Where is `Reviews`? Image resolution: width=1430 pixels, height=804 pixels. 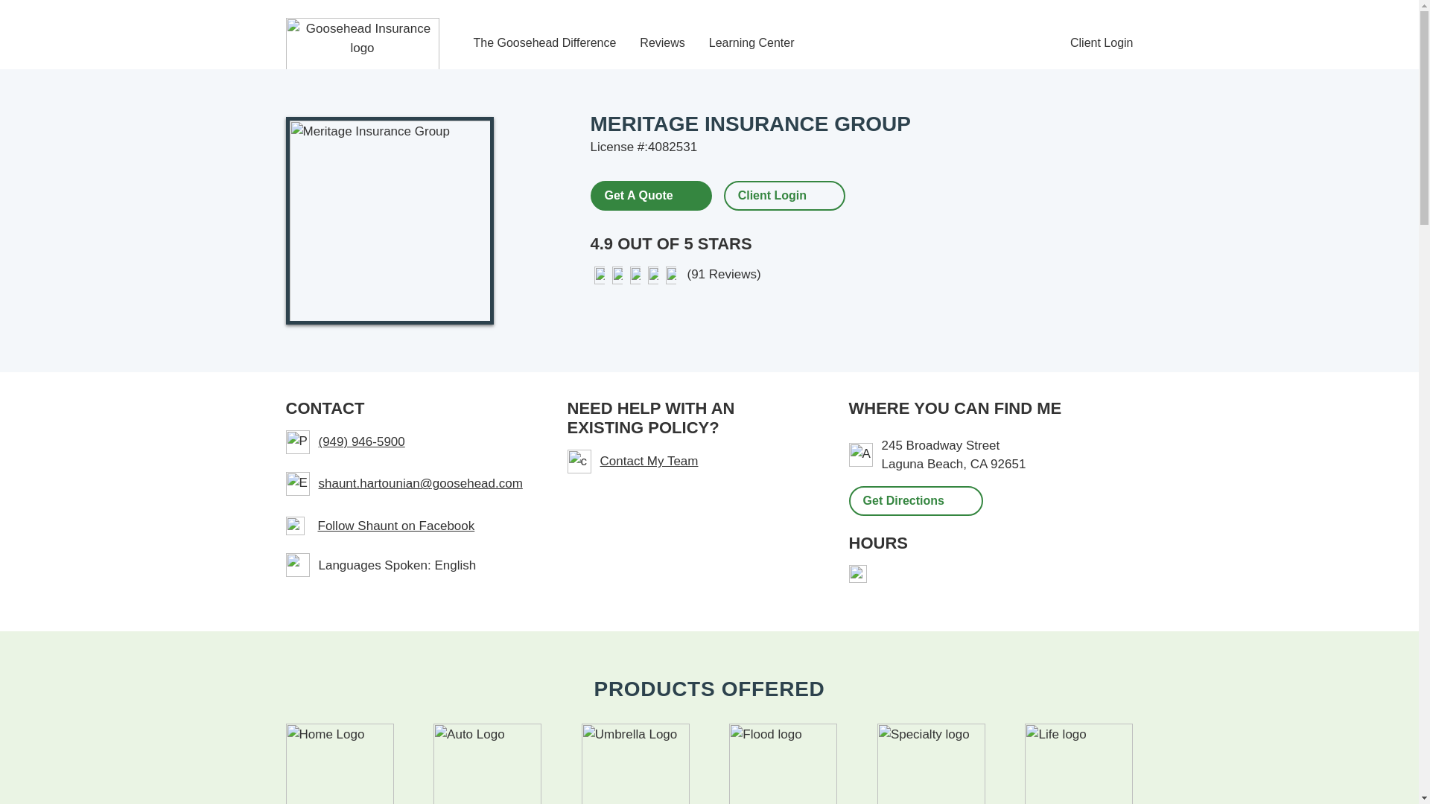 Reviews is located at coordinates (661, 43).